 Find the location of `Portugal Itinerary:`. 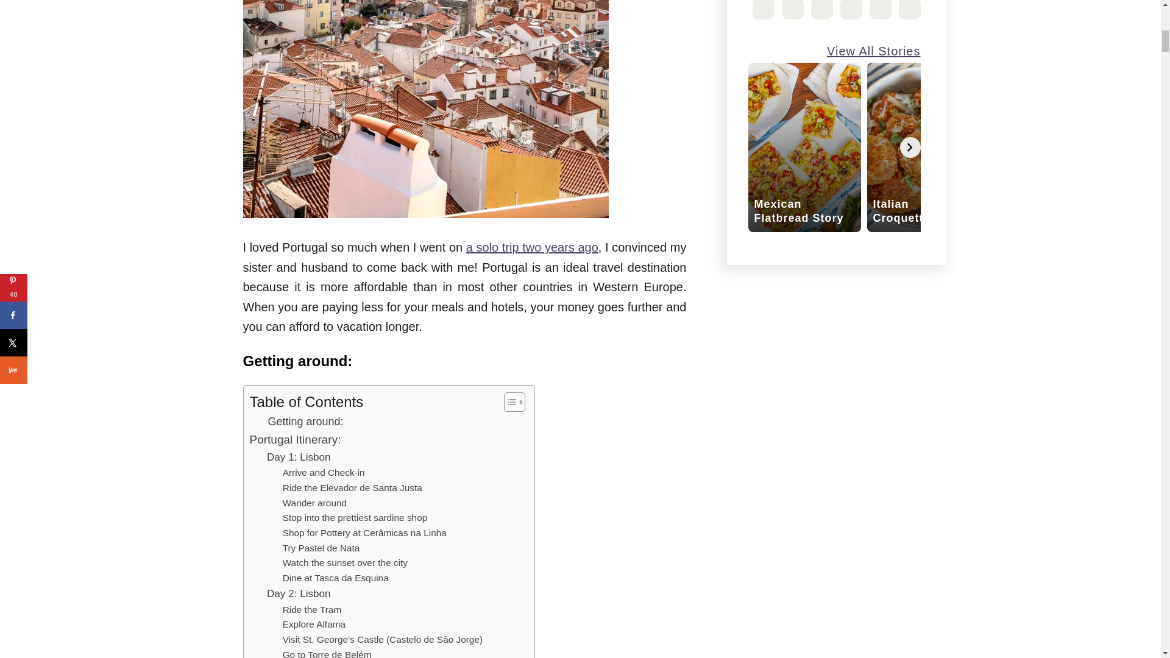

Portugal Itinerary: is located at coordinates (296, 440).